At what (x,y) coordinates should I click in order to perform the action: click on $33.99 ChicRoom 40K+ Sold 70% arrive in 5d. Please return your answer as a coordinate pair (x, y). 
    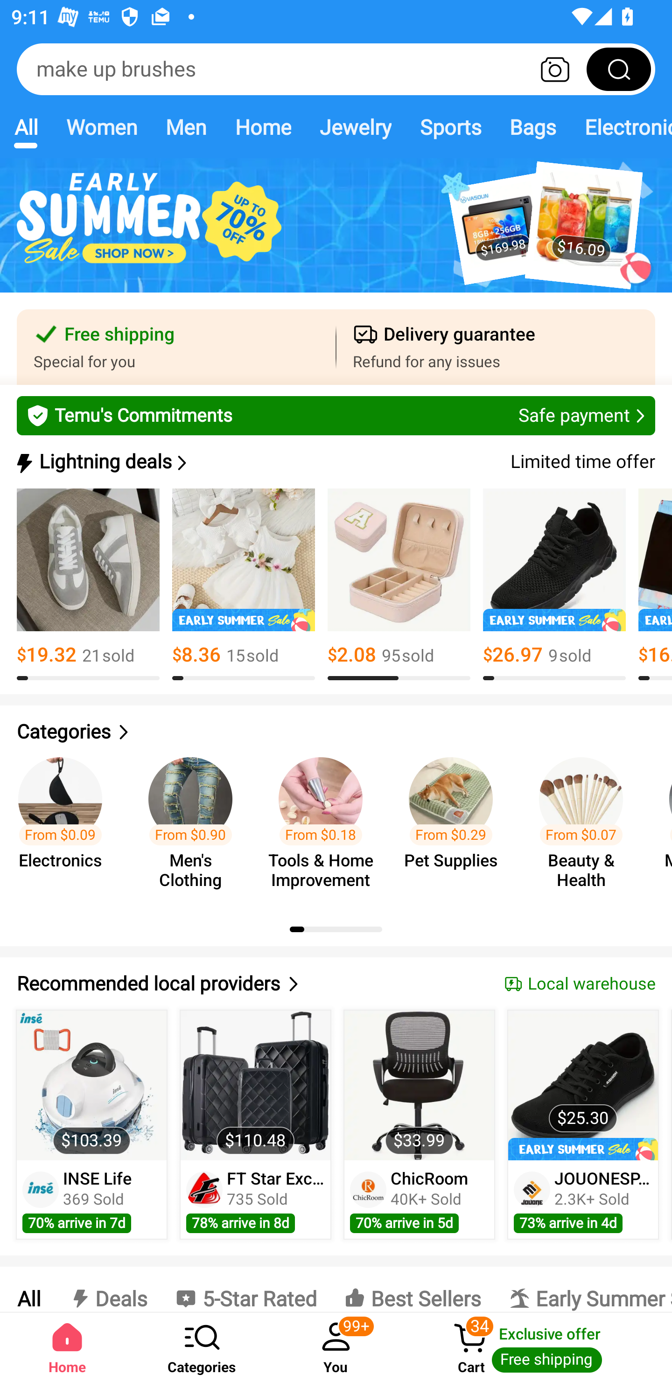
    Looking at the image, I should click on (419, 1124).